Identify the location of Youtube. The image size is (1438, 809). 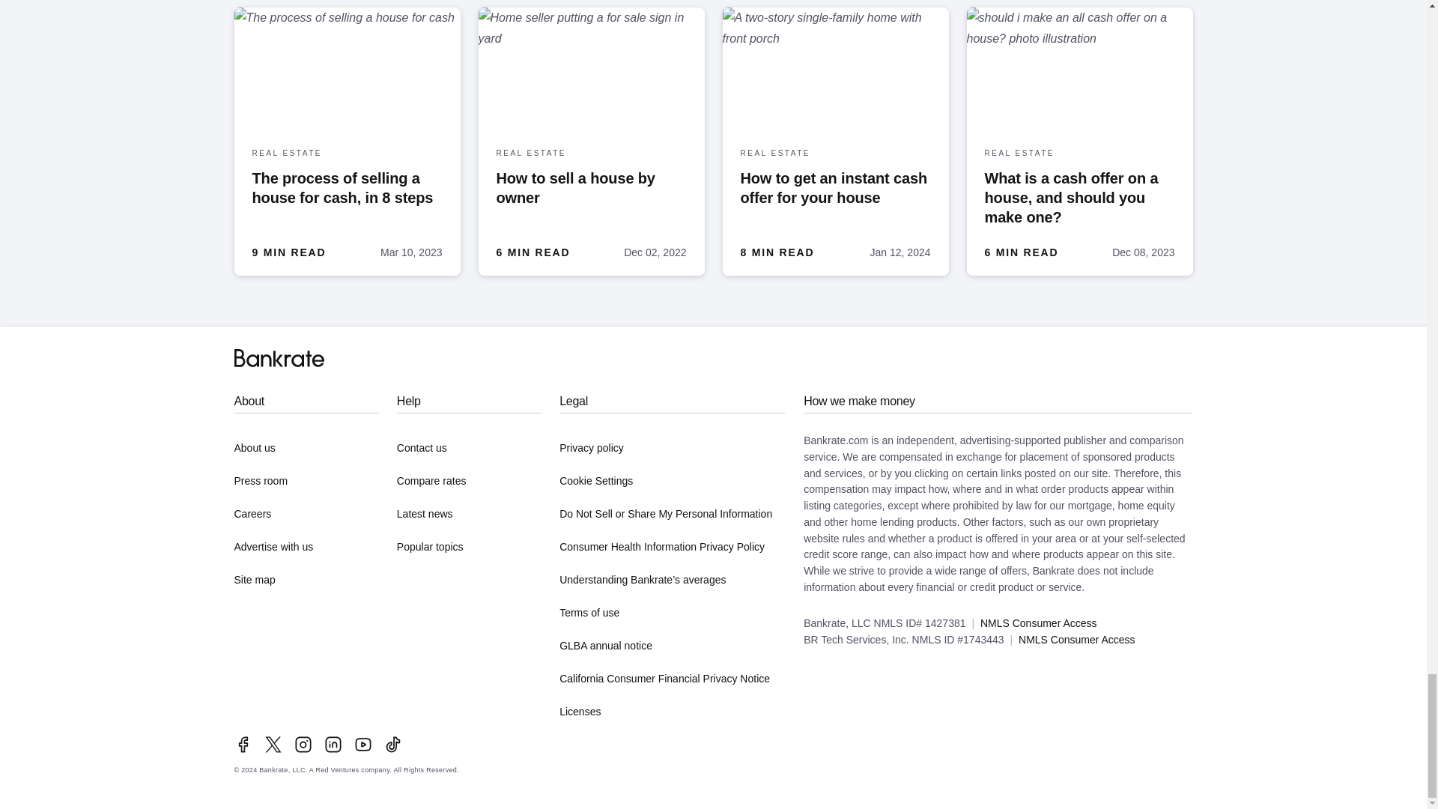
(362, 744).